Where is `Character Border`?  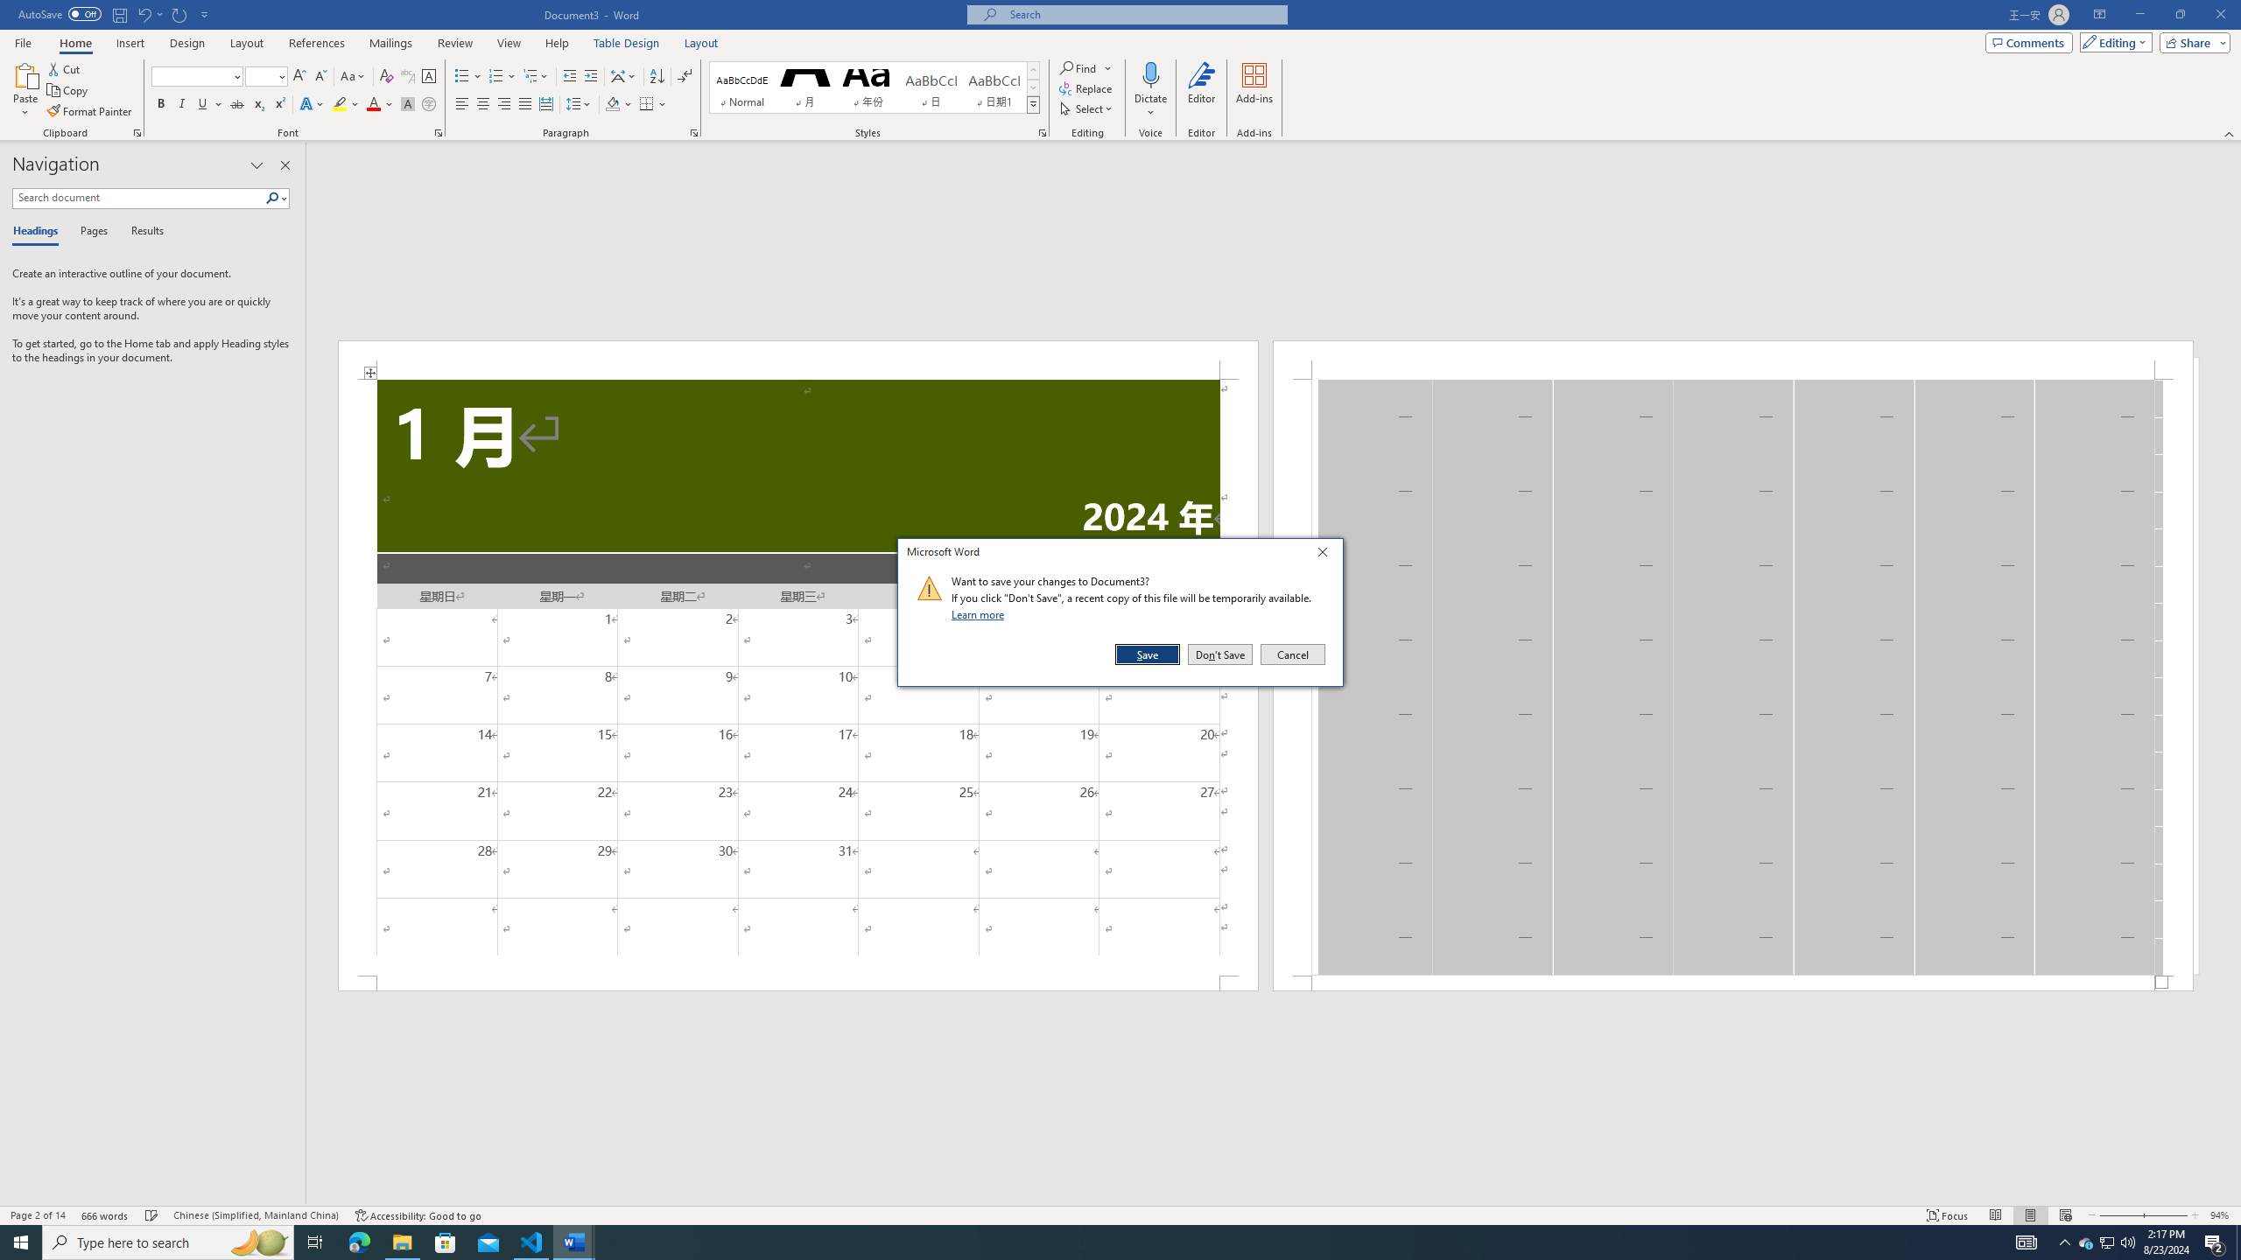 Character Border is located at coordinates (429, 77).